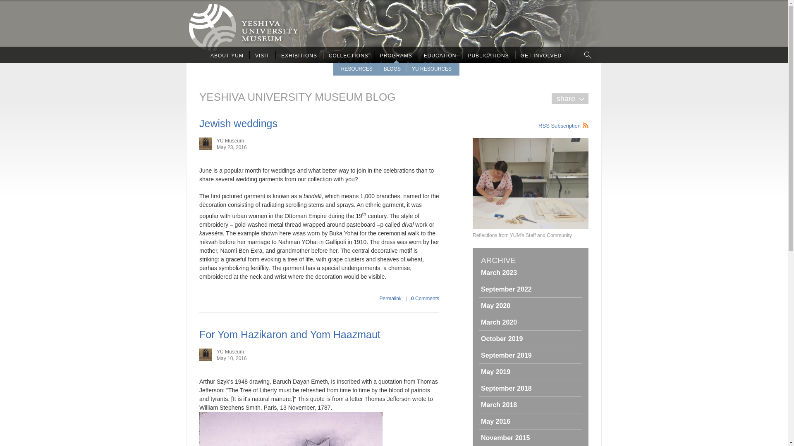  What do you see at coordinates (299, 55) in the screenshot?
I see `EXHIBITIONS` at bounding box center [299, 55].